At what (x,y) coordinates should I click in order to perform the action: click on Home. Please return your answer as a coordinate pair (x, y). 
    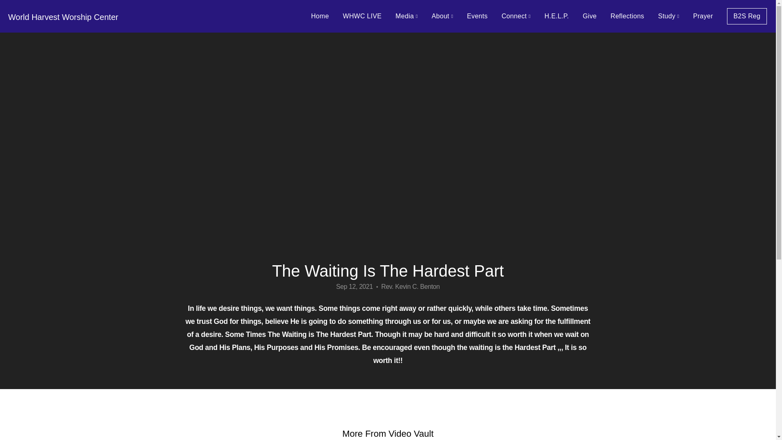
    Looking at the image, I should click on (320, 16).